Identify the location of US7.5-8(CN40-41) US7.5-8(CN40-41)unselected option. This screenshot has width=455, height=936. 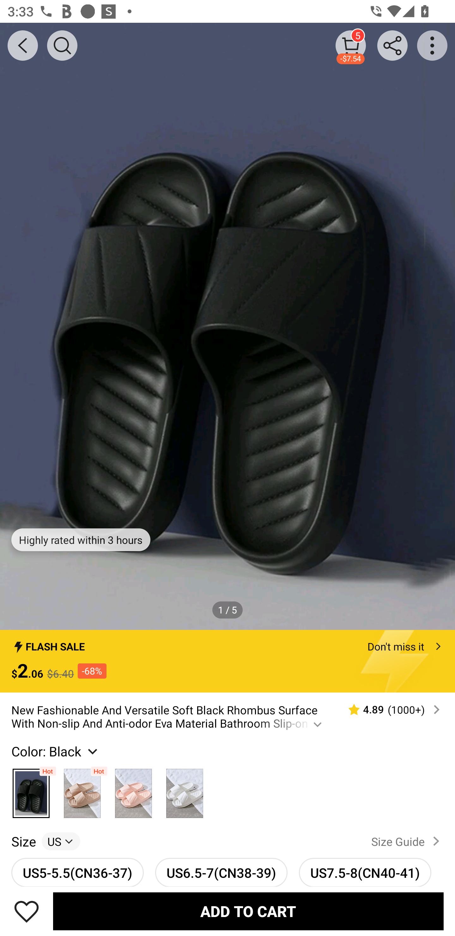
(365, 872).